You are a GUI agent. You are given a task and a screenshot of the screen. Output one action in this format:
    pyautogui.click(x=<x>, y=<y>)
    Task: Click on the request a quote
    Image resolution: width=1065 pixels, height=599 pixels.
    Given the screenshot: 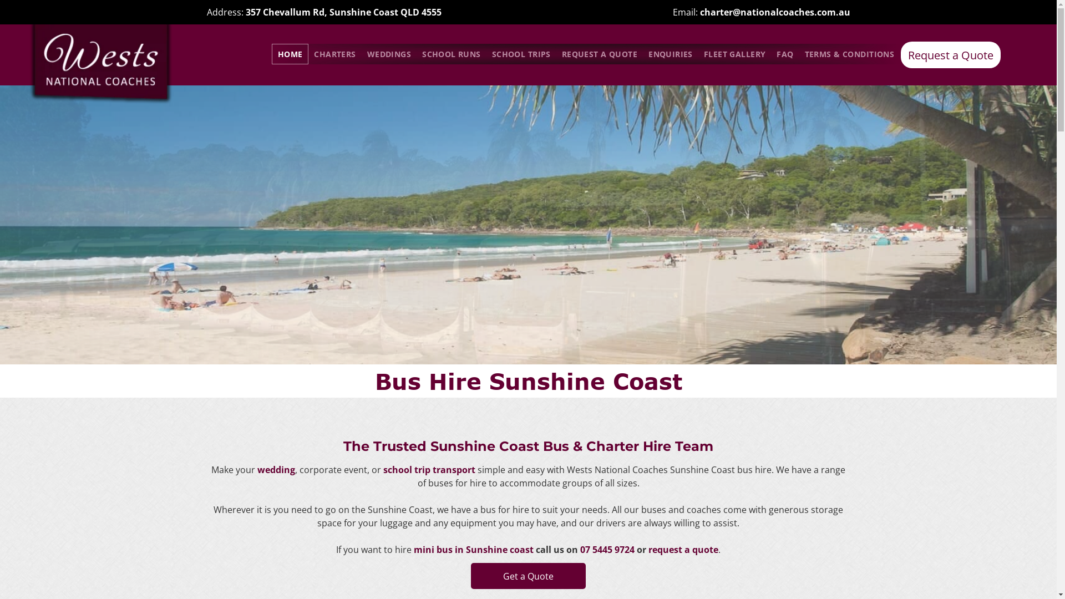 What is the action you would take?
    pyautogui.click(x=683, y=550)
    